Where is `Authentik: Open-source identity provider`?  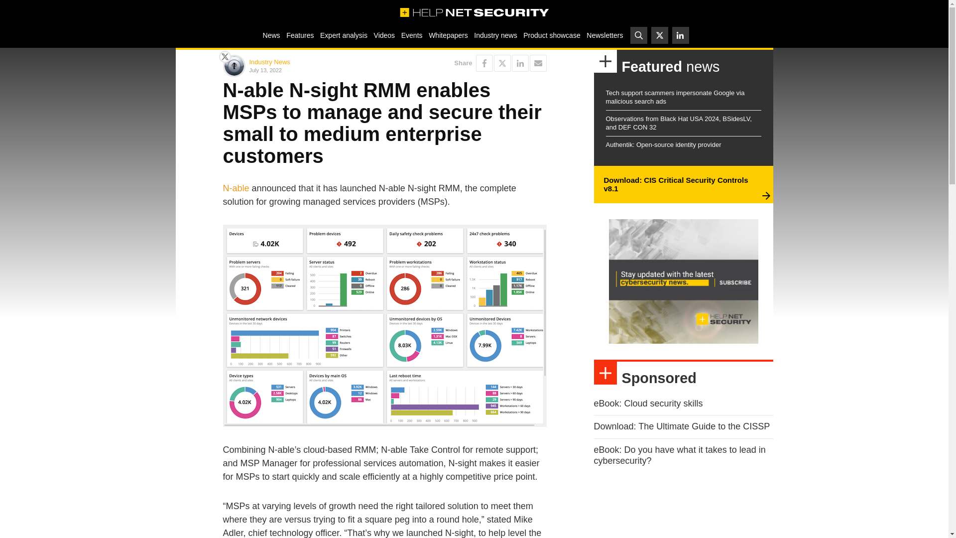
Authentik: Open-source identity provider is located at coordinates (663, 144).